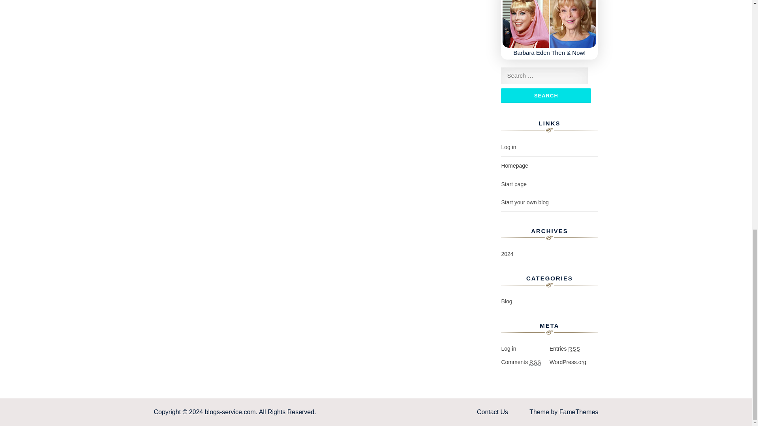 This screenshot has height=426, width=758. I want to click on Homepage, so click(515, 165).